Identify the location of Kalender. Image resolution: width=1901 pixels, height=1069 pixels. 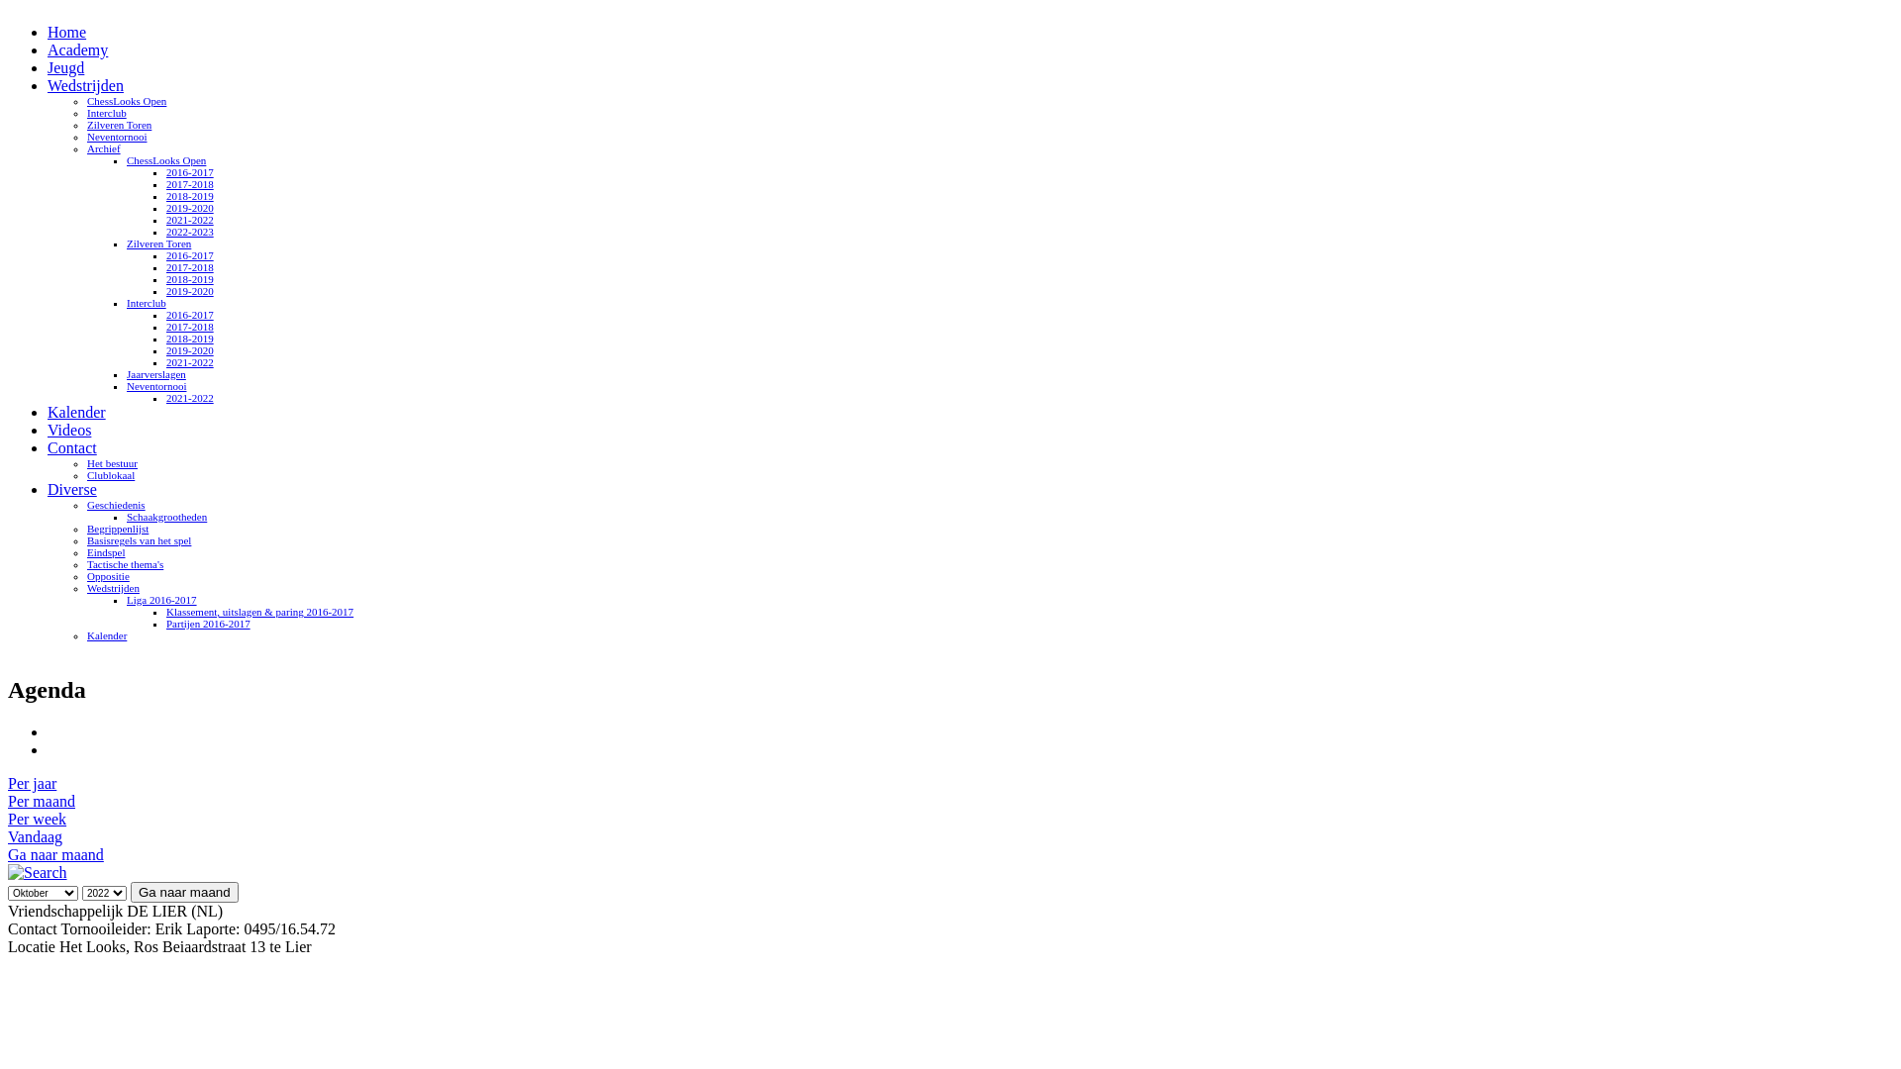
(77, 412).